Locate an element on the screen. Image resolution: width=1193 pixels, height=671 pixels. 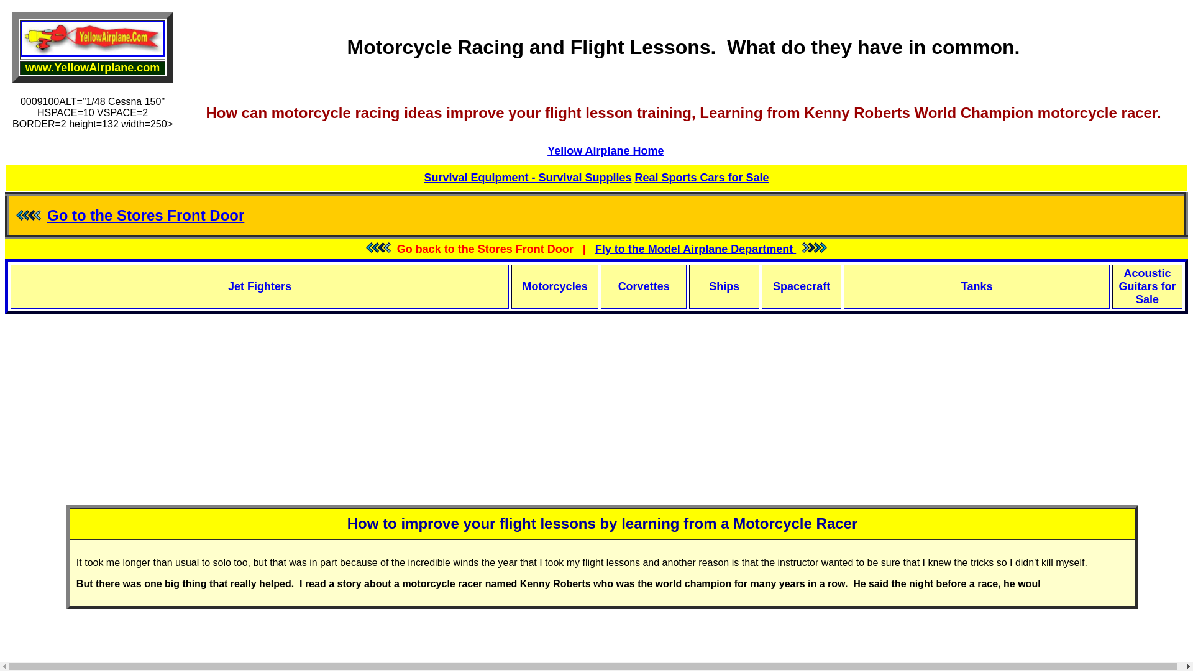
Fly to the Model Airplane Department  is located at coordinates (695, 249).